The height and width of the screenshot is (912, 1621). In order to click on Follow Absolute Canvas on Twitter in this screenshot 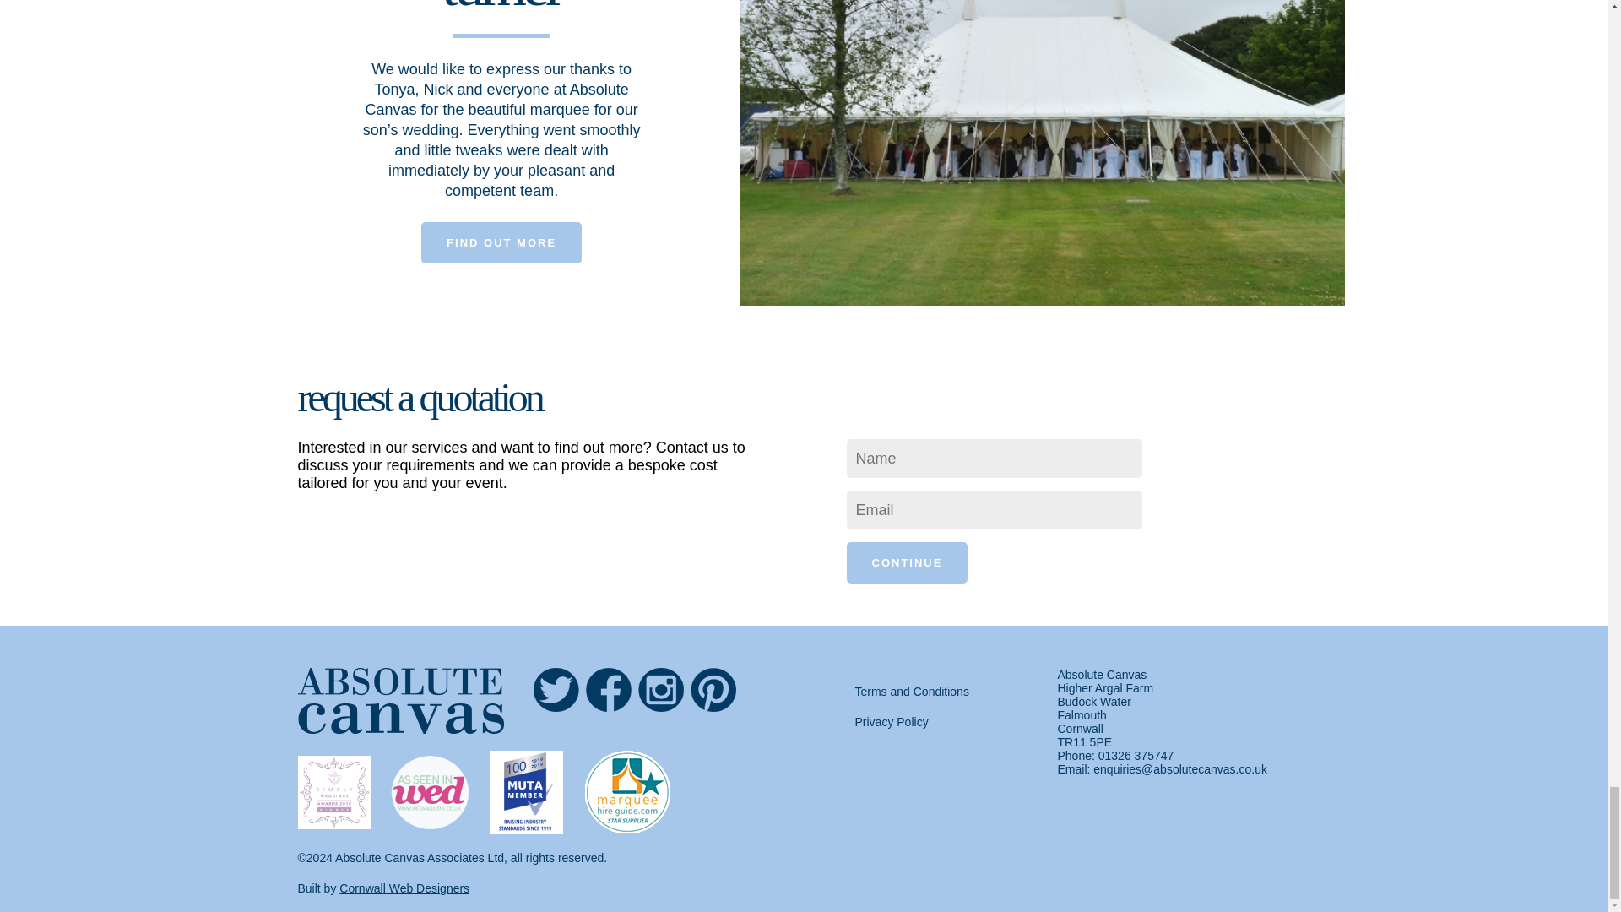, I will do `click(556, 689)`.